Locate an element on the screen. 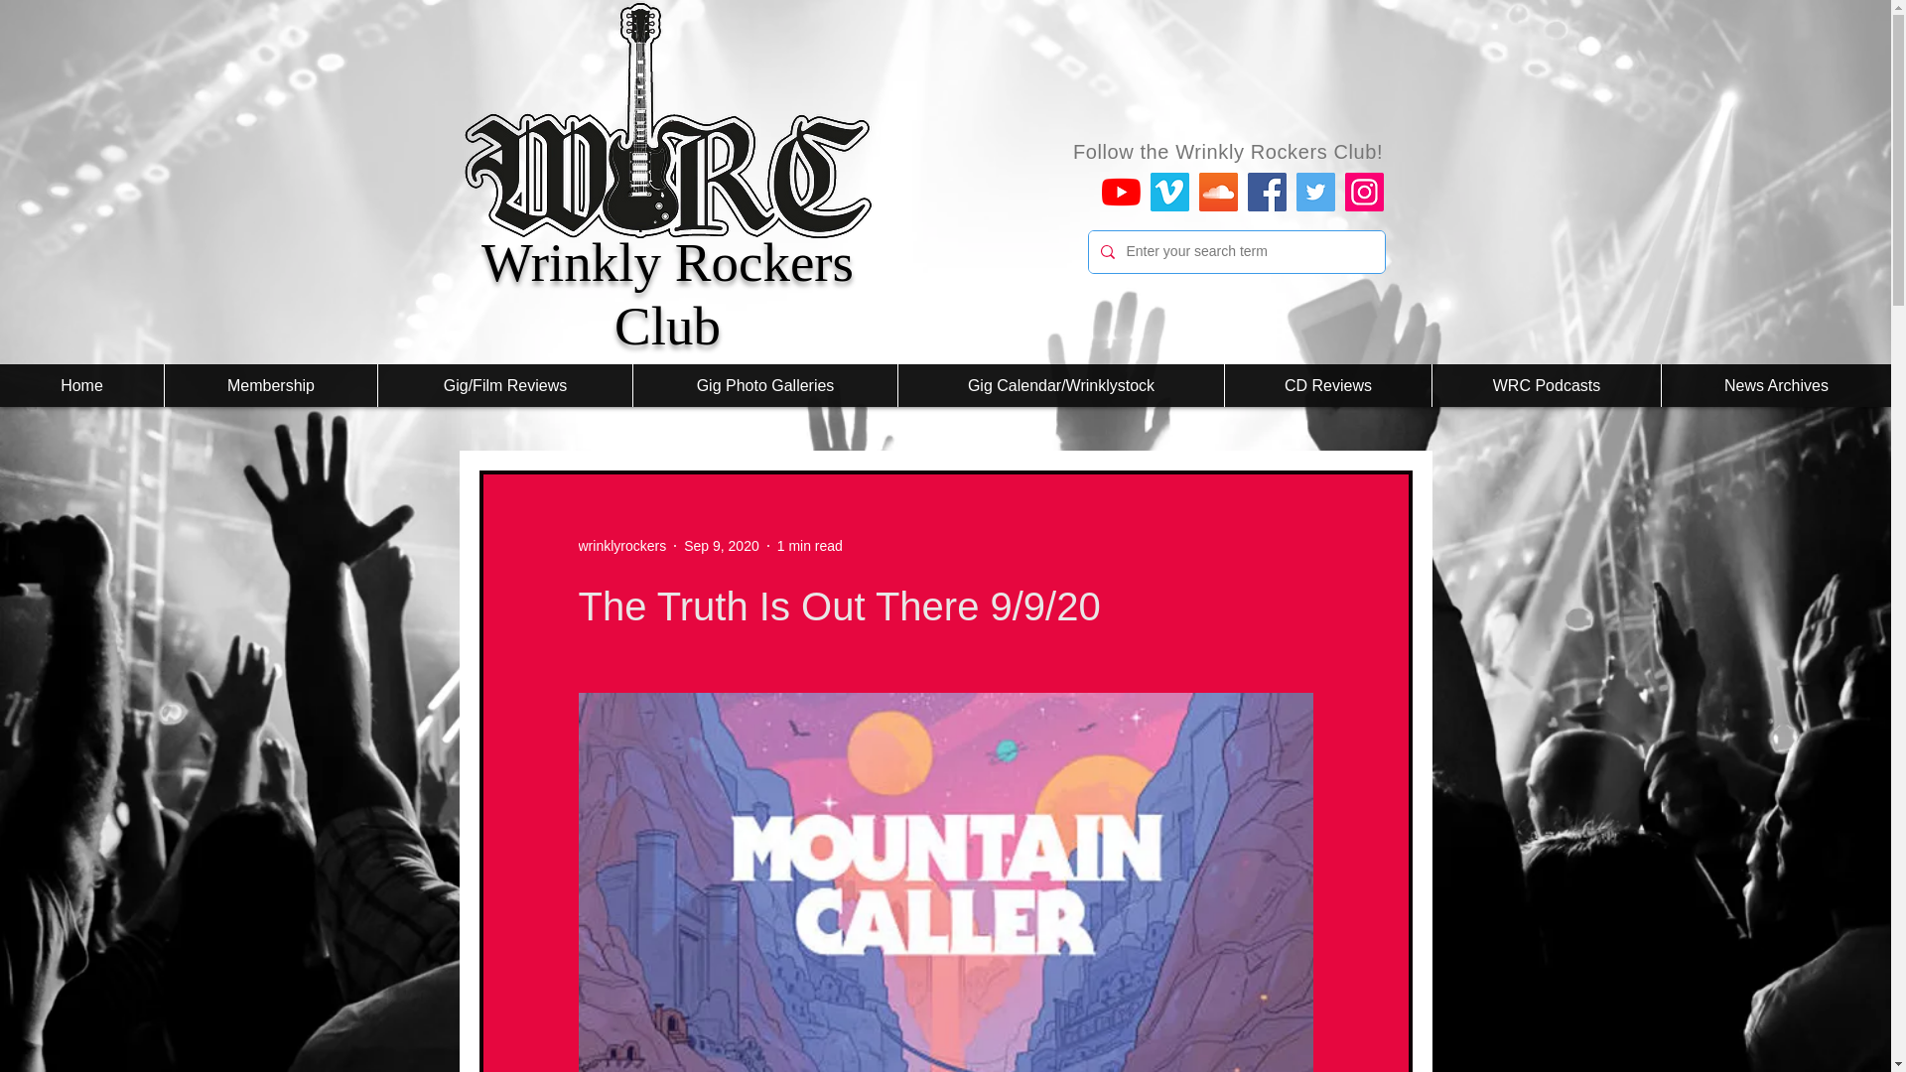 This screenshot has height=1072, width=1906. 1 min read is located at coordinates (810, 546).